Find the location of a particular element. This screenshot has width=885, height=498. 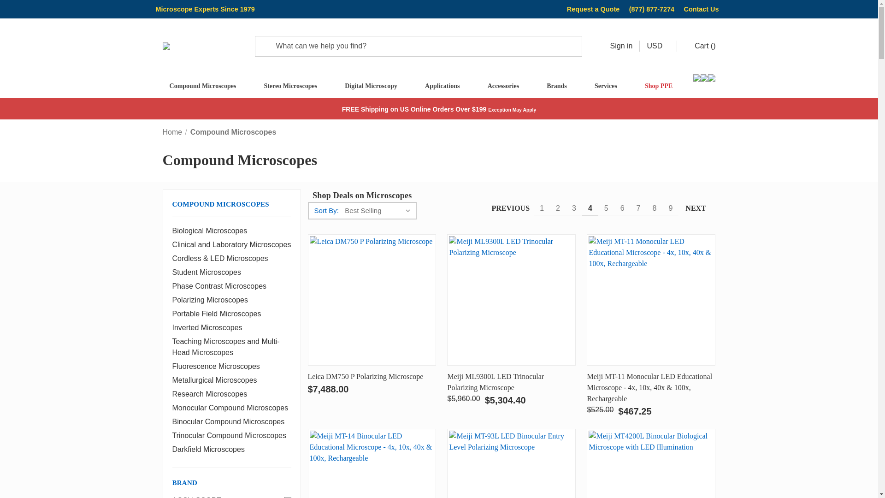

Compound Microscopes is located at coordinates (203, 86).